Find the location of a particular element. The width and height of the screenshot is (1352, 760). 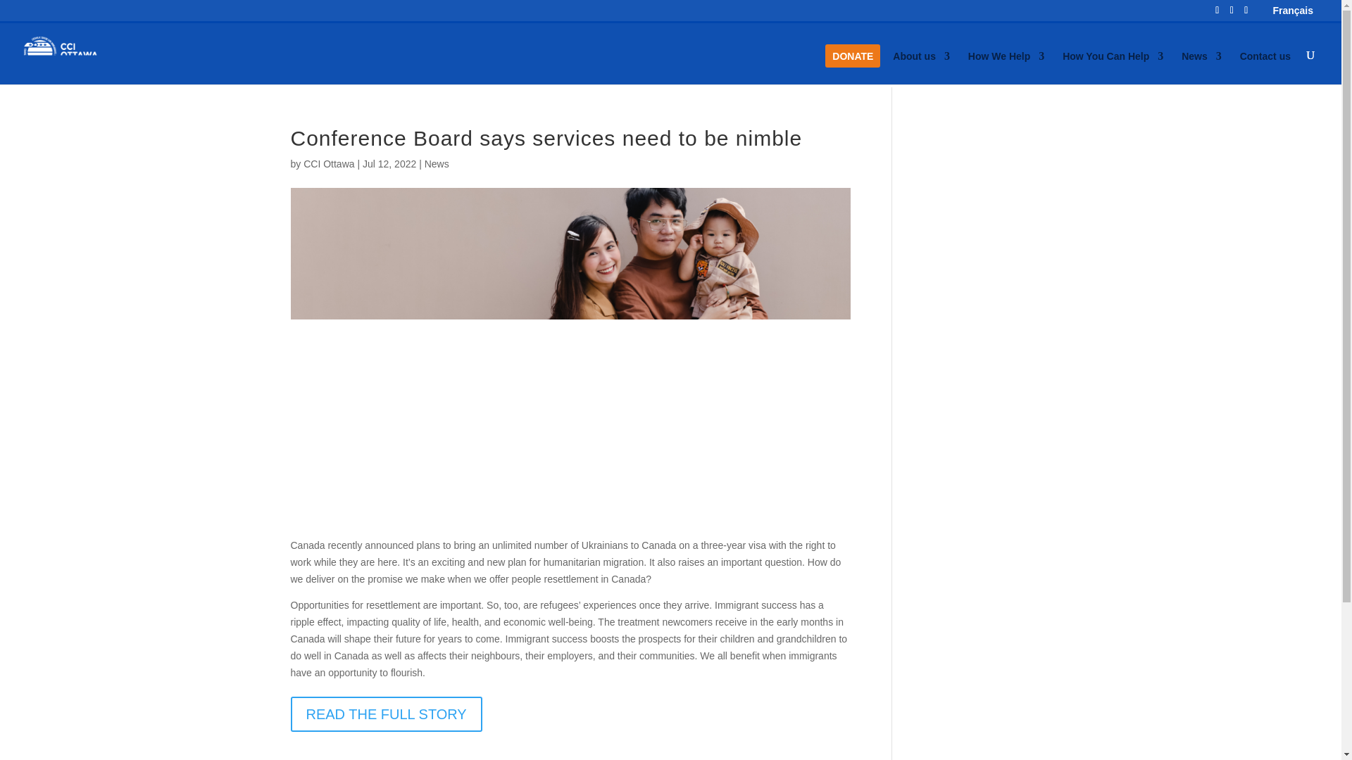

DONATE is located at coordinates (853, 68).